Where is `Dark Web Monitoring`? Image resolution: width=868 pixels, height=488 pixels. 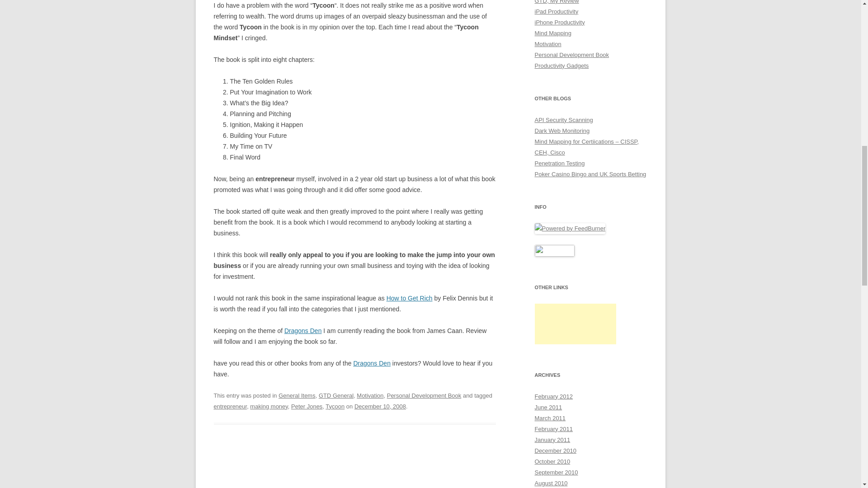
Dark Web Monitoring is located at coordinates (561, 131).